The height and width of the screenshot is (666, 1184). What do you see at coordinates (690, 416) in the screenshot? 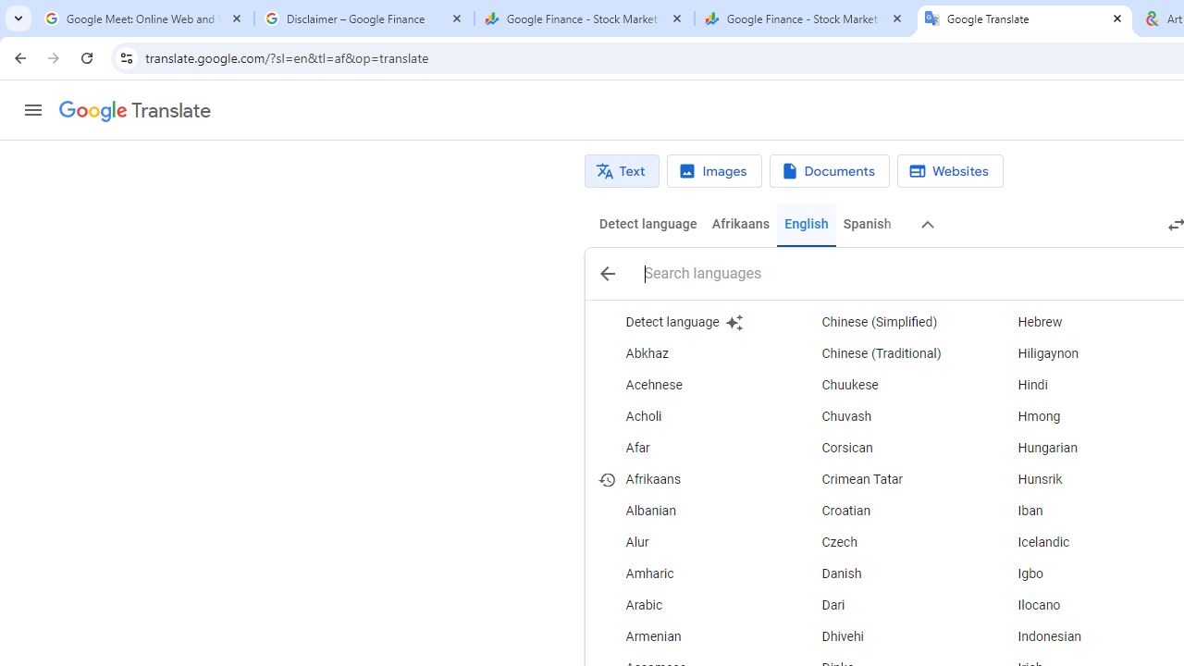
I see `Acholi` at bounding box center [690, 416].